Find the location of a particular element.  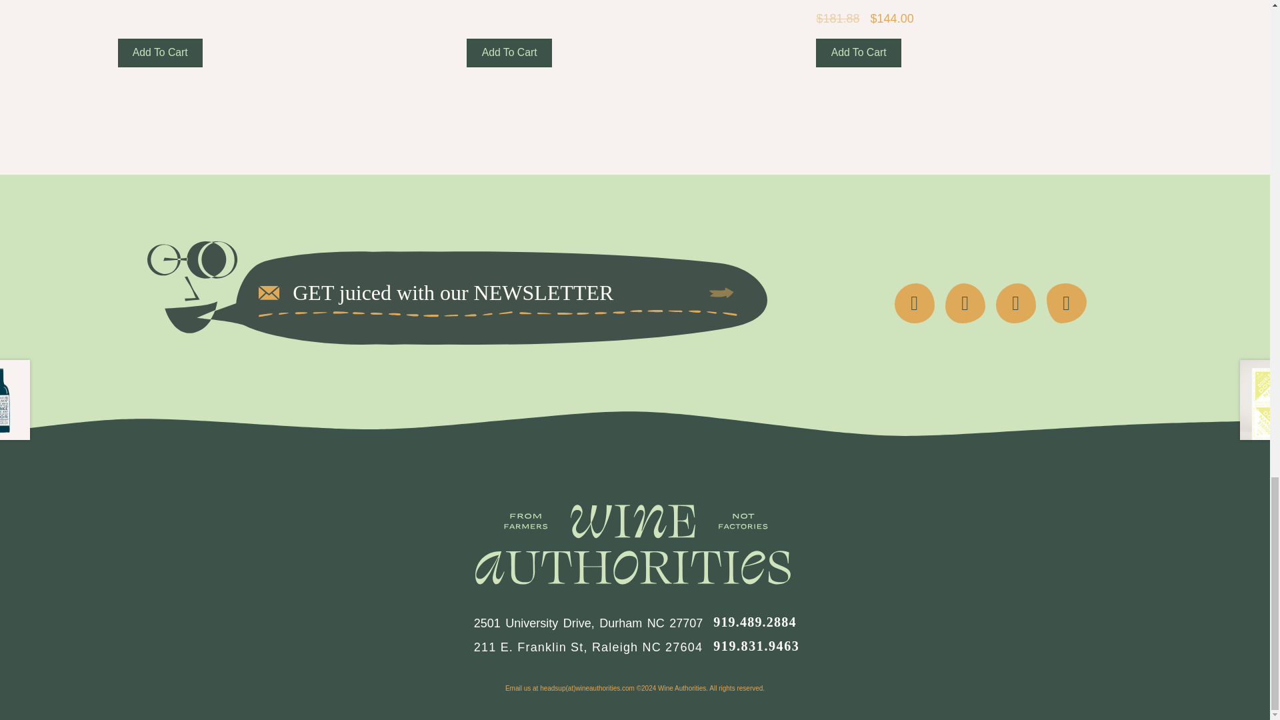

Facebook is located at coordinates (915, 303).